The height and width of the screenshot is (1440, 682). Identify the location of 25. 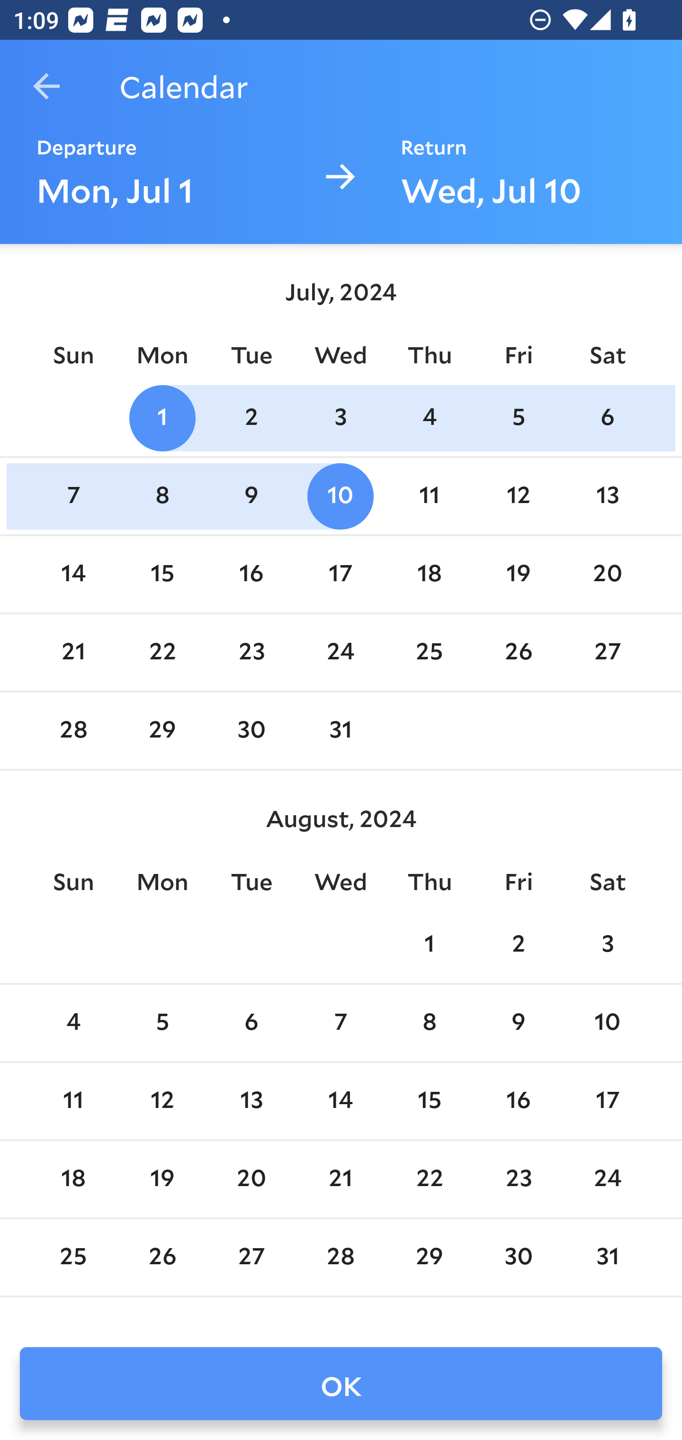
(429, 652).